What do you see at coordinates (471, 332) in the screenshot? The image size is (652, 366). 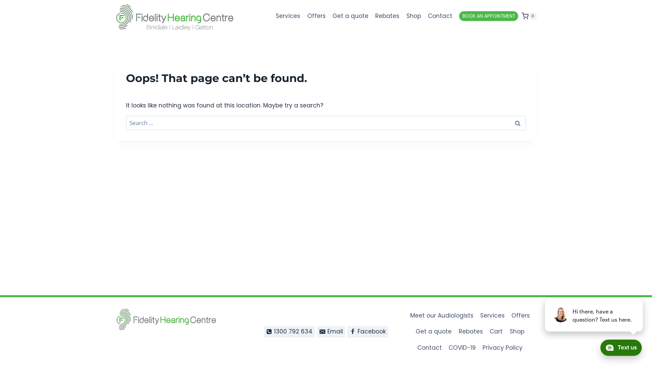 I see `Rebates` at bounding box center [471, 332].